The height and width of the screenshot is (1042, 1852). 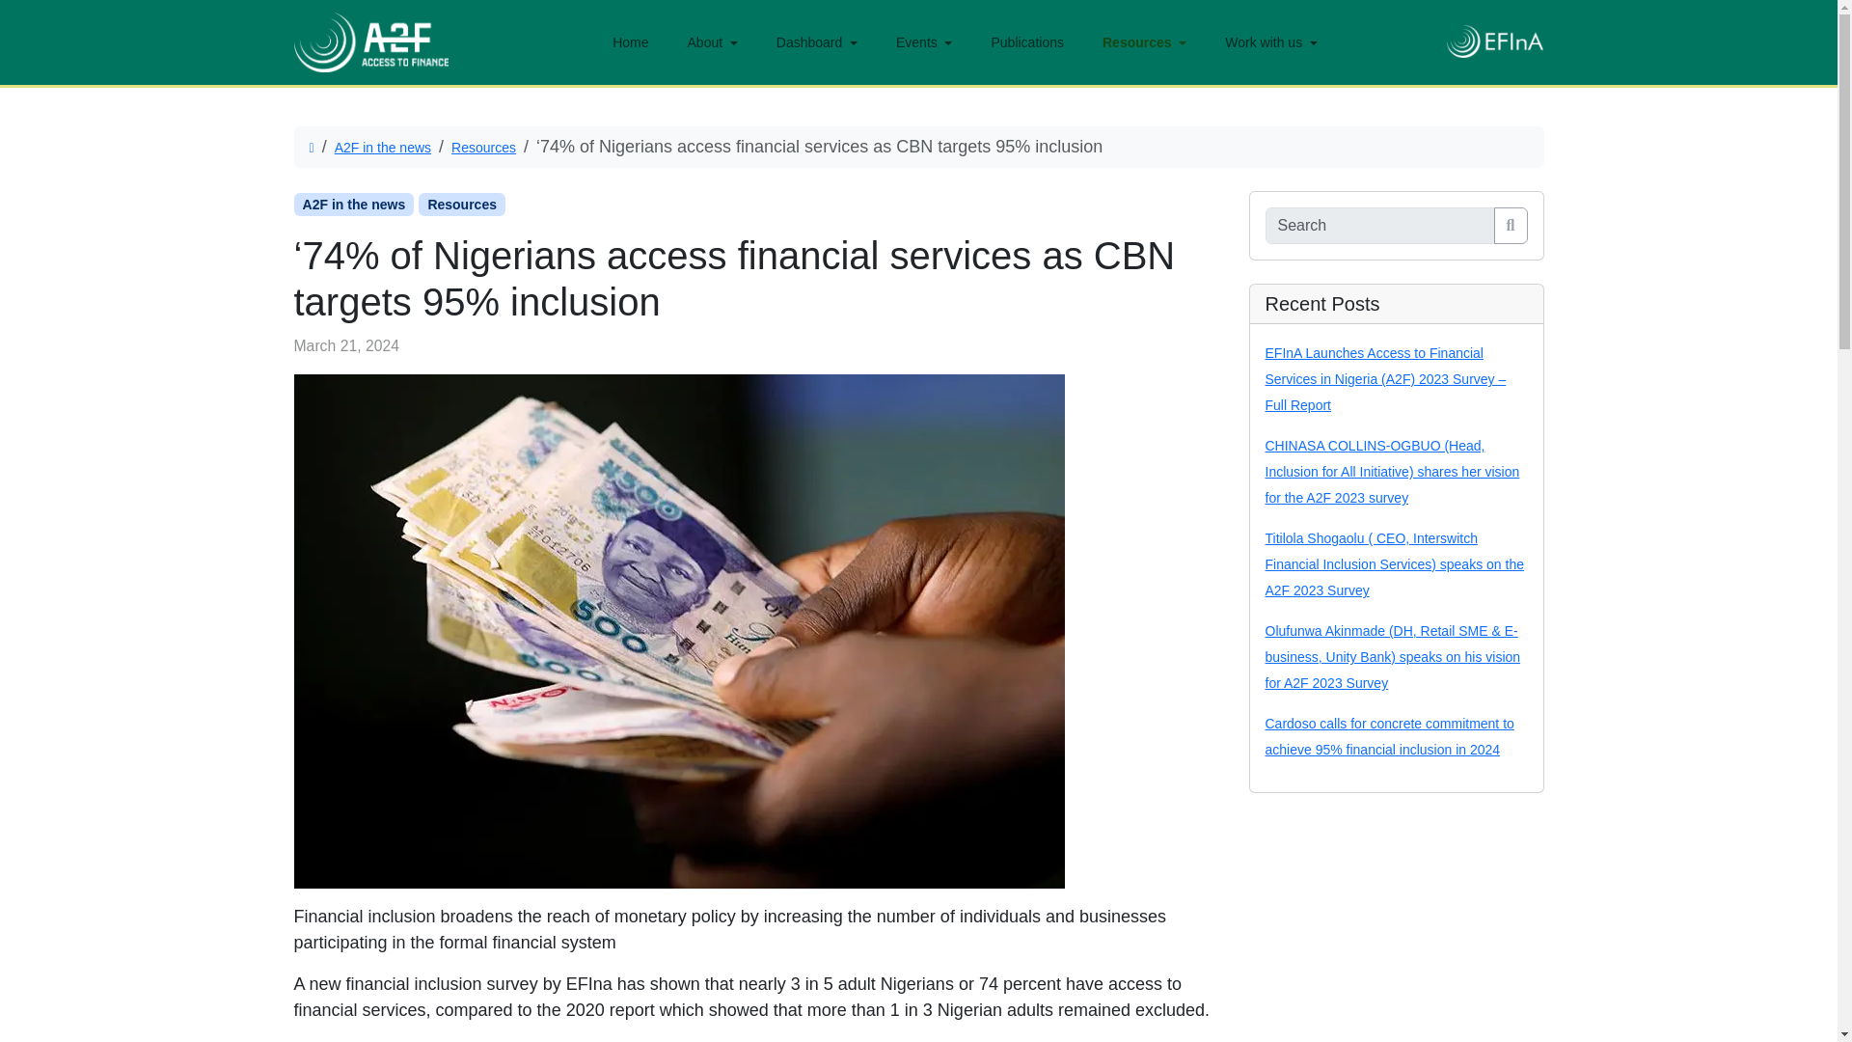 I want to click on Events, so click(x=914, y=42).